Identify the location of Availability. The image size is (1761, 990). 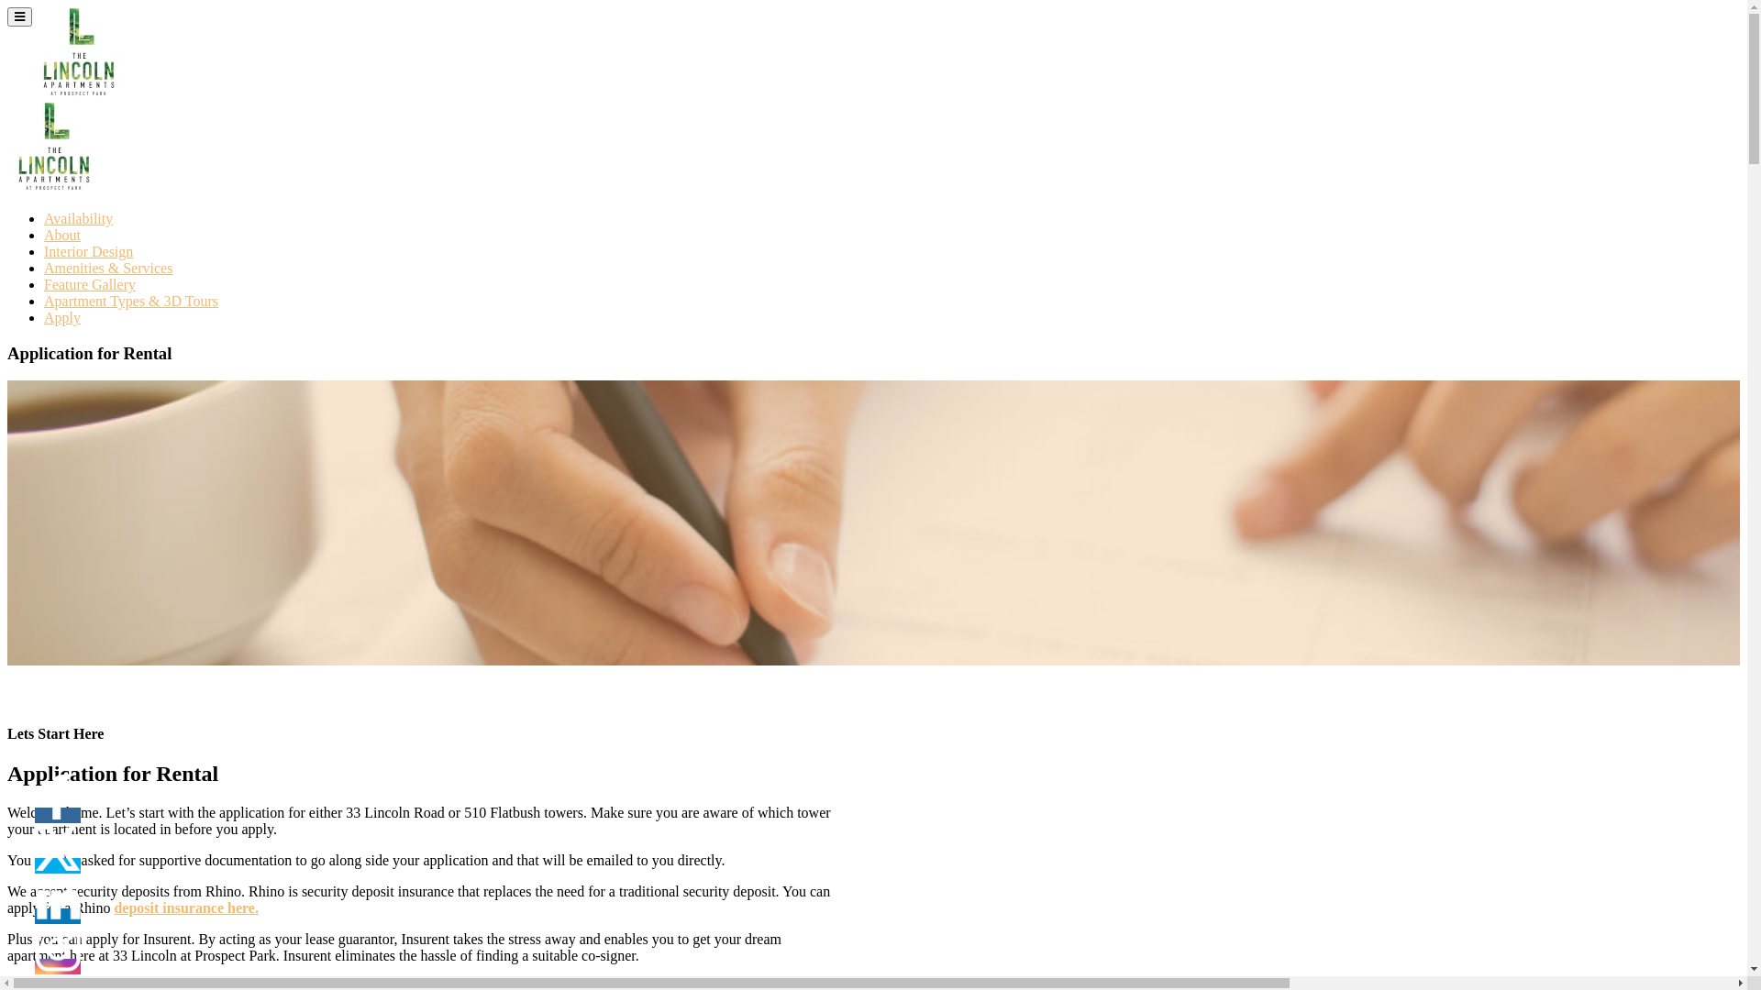
(78, 218).